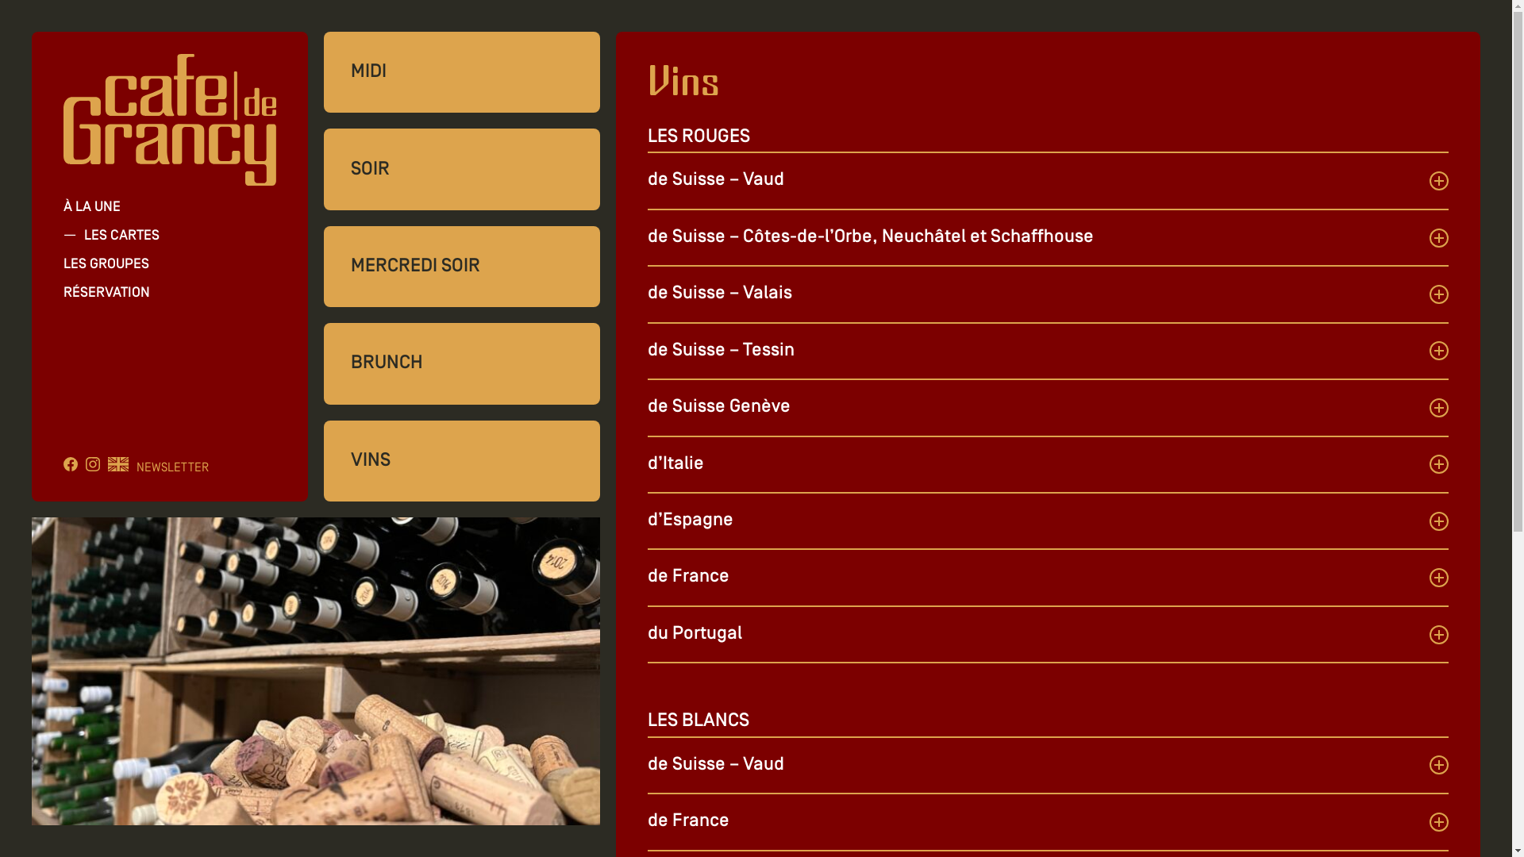  Describe the element at coordinates (462, 461) in the screenshot. I see `VINS` at that location.